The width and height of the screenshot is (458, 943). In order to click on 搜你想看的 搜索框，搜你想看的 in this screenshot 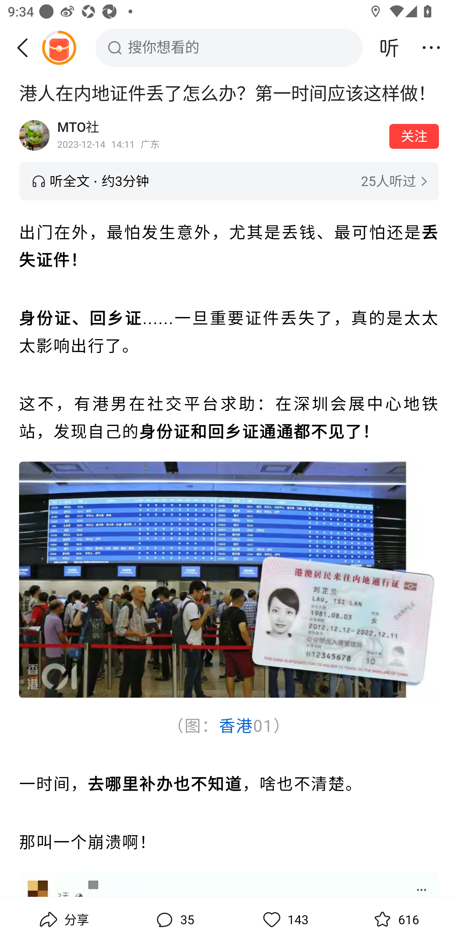, I will do `click(229, 47)`.